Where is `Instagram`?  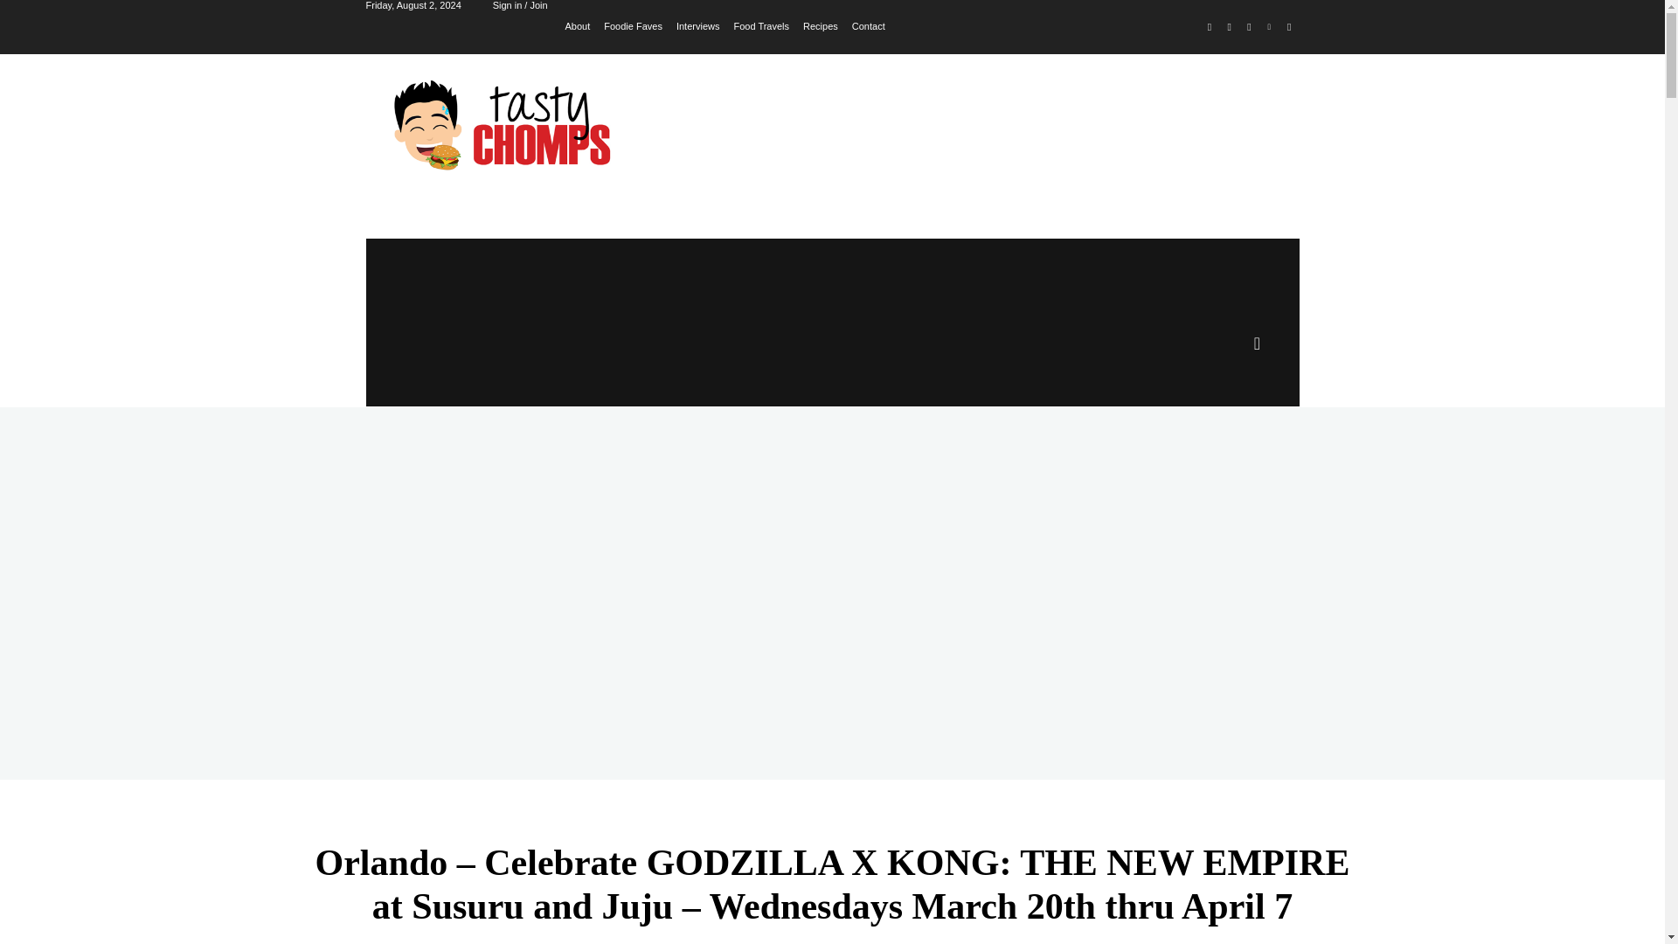
Instagram is located at coordinates (1229, 28).